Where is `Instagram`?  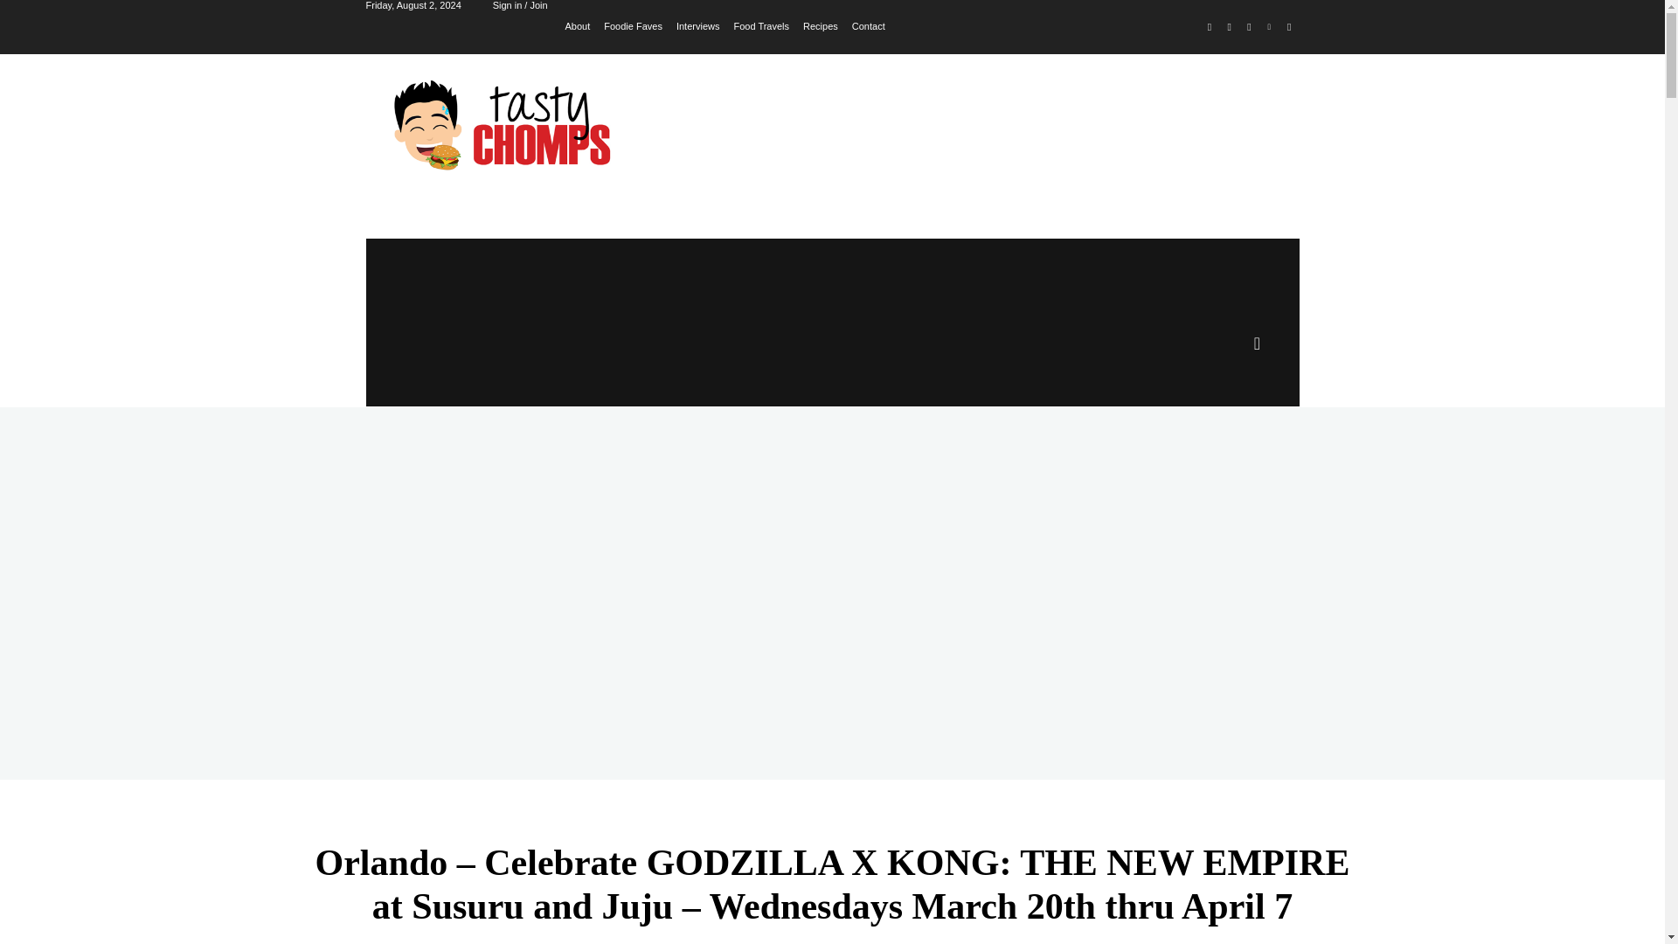
Instagram is located at coordinates (1229, 28).